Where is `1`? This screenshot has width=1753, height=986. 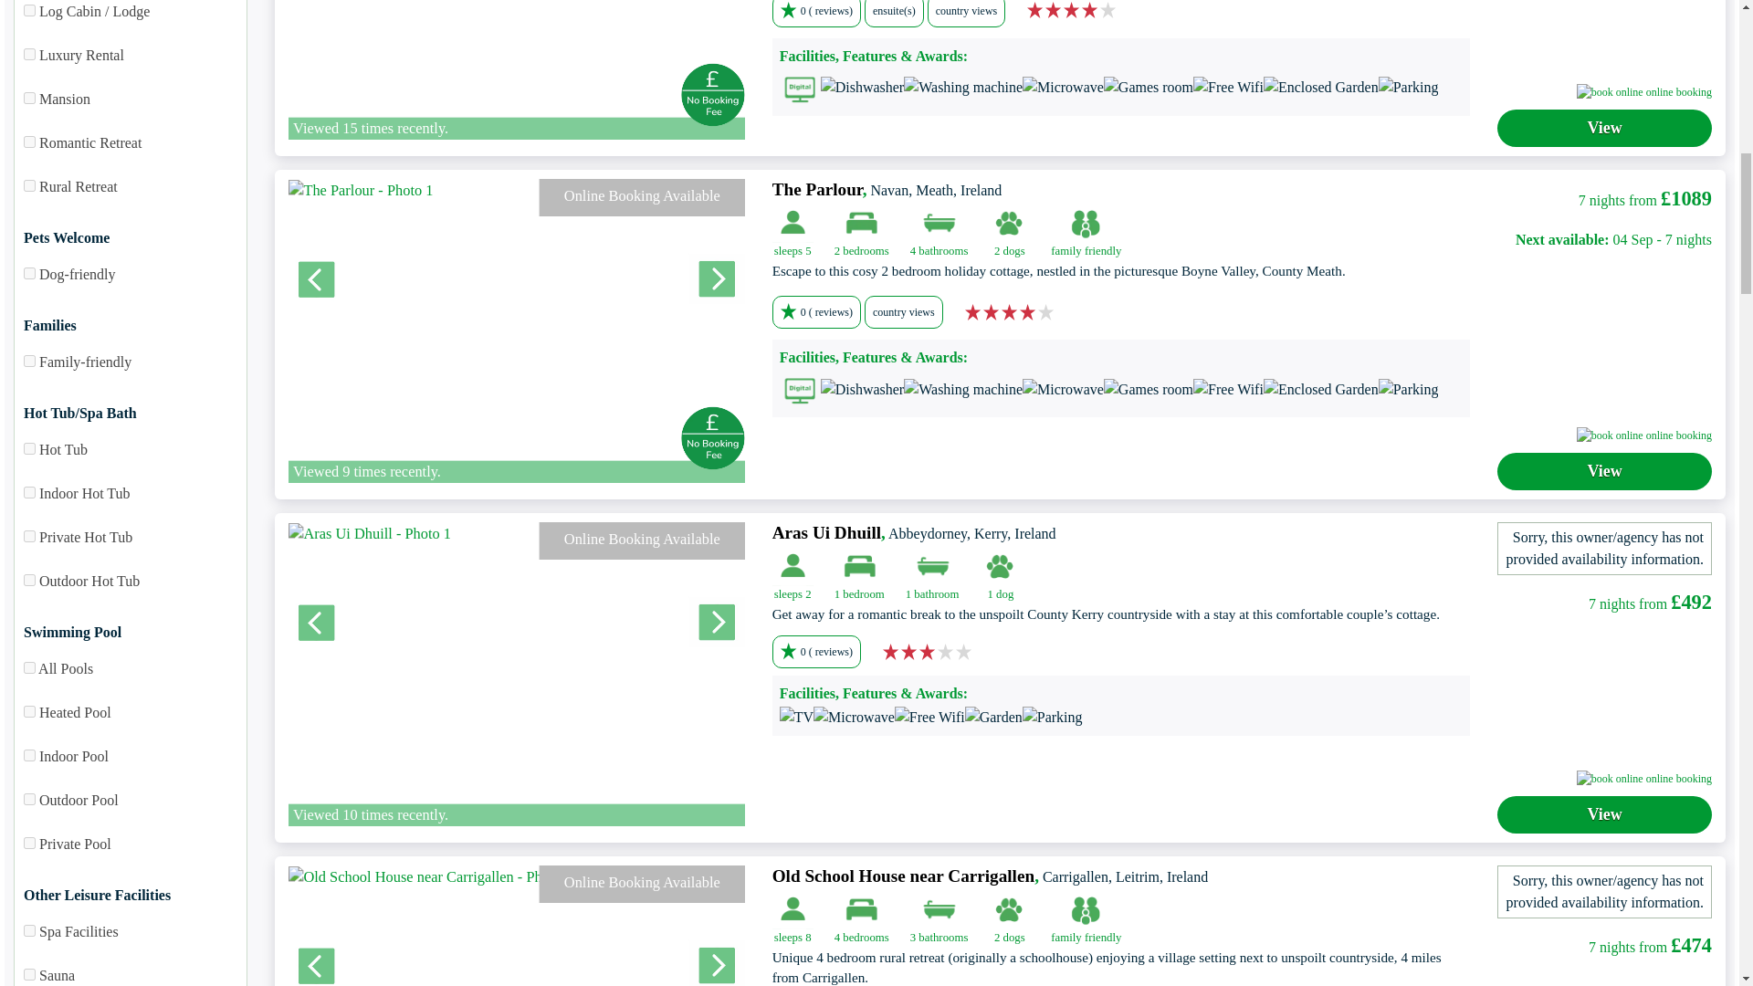
1 is located at coordinates (29, 11).